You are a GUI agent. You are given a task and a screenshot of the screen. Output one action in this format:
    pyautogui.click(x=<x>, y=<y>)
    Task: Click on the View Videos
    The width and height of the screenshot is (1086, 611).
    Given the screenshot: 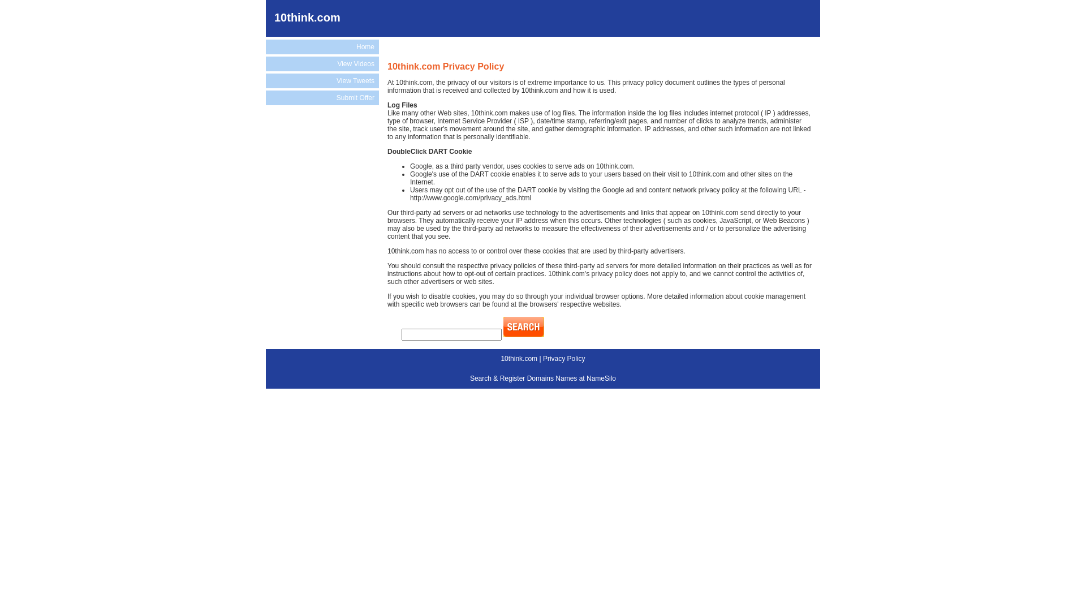 What is the action you would take?
    pyautogui.click(x=322, y=64)
    